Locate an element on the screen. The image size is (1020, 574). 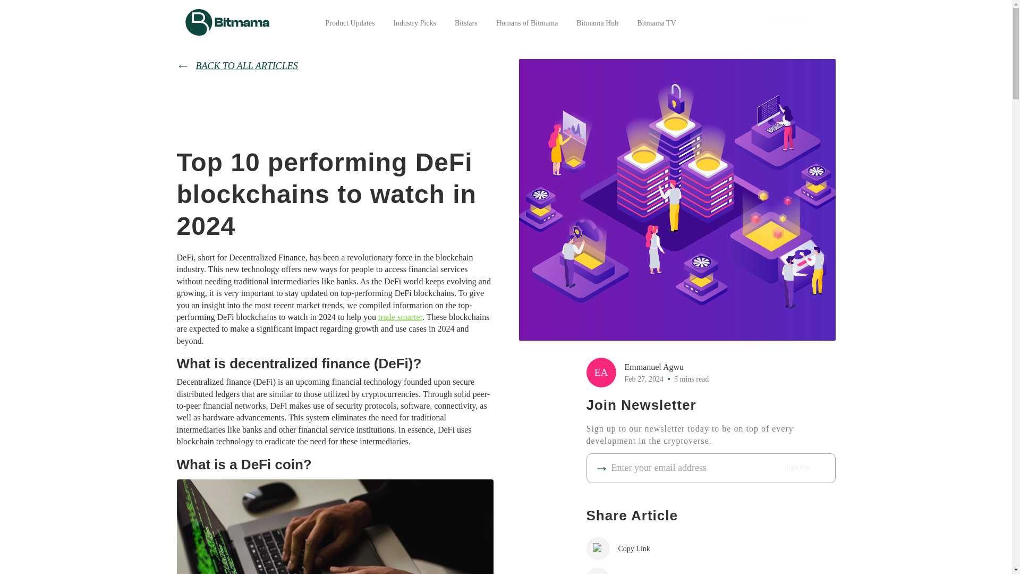
Bitmama TV is located at coordinates (656, 22).